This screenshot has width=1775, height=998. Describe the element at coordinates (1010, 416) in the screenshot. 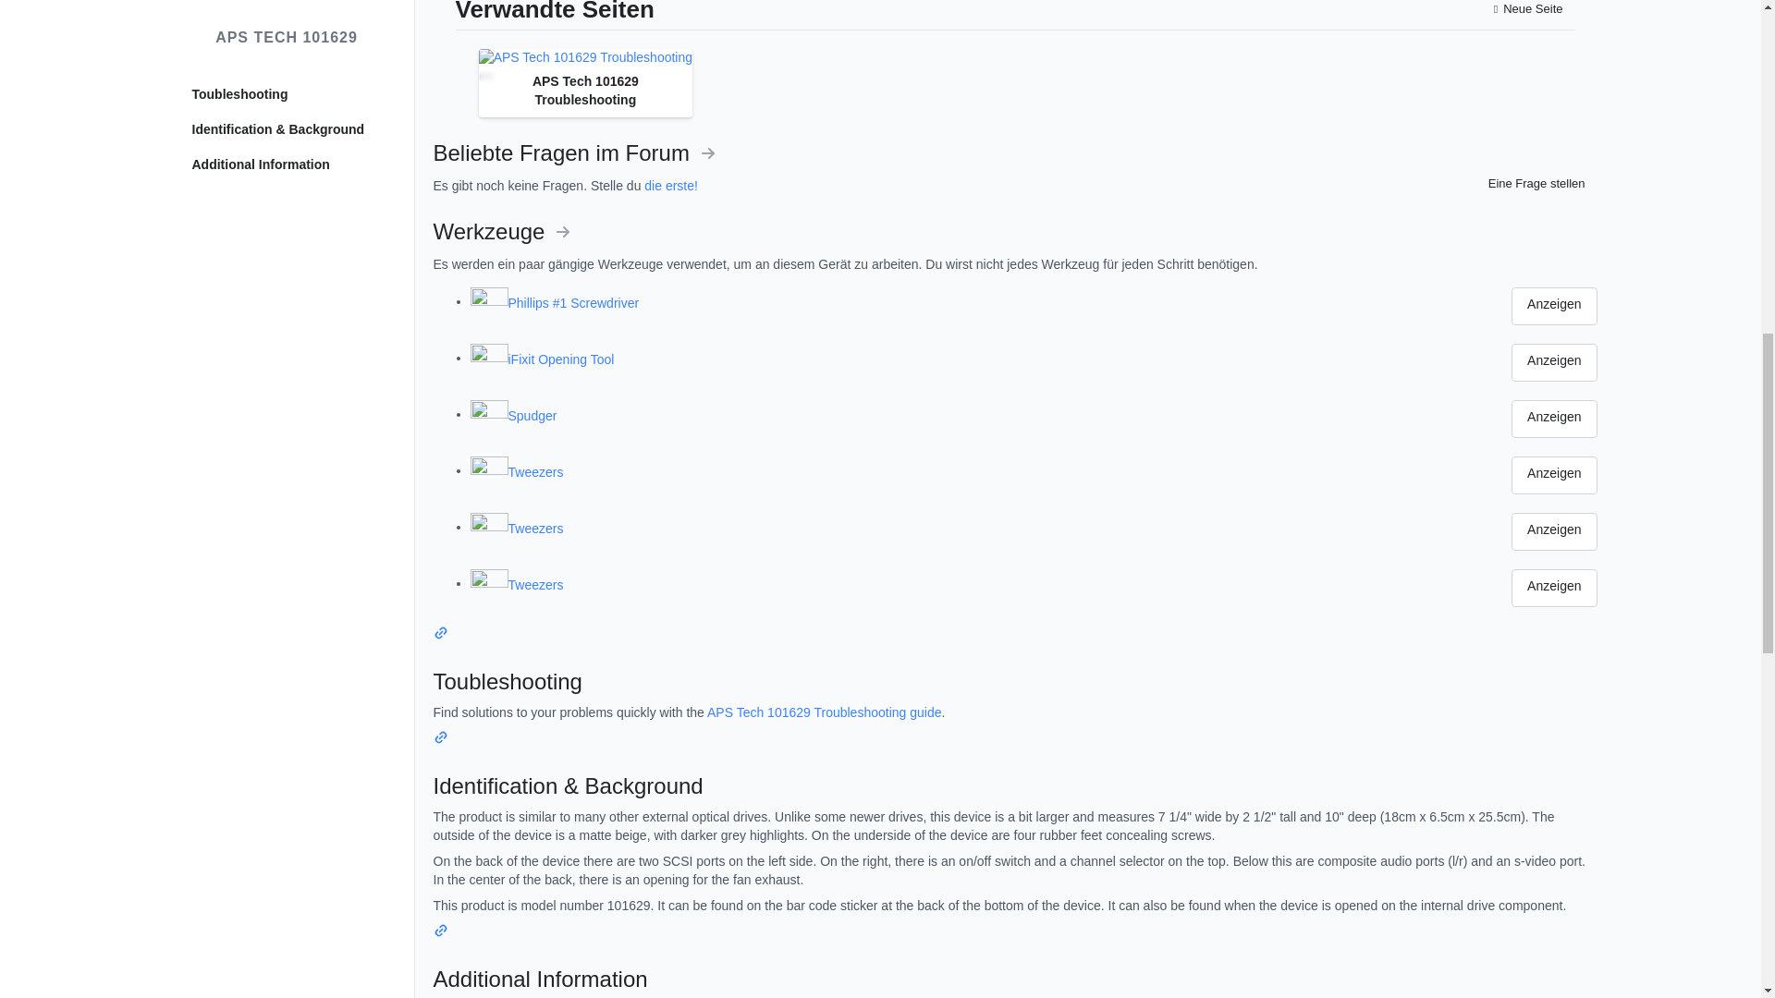

I see `Spudger` at that location.